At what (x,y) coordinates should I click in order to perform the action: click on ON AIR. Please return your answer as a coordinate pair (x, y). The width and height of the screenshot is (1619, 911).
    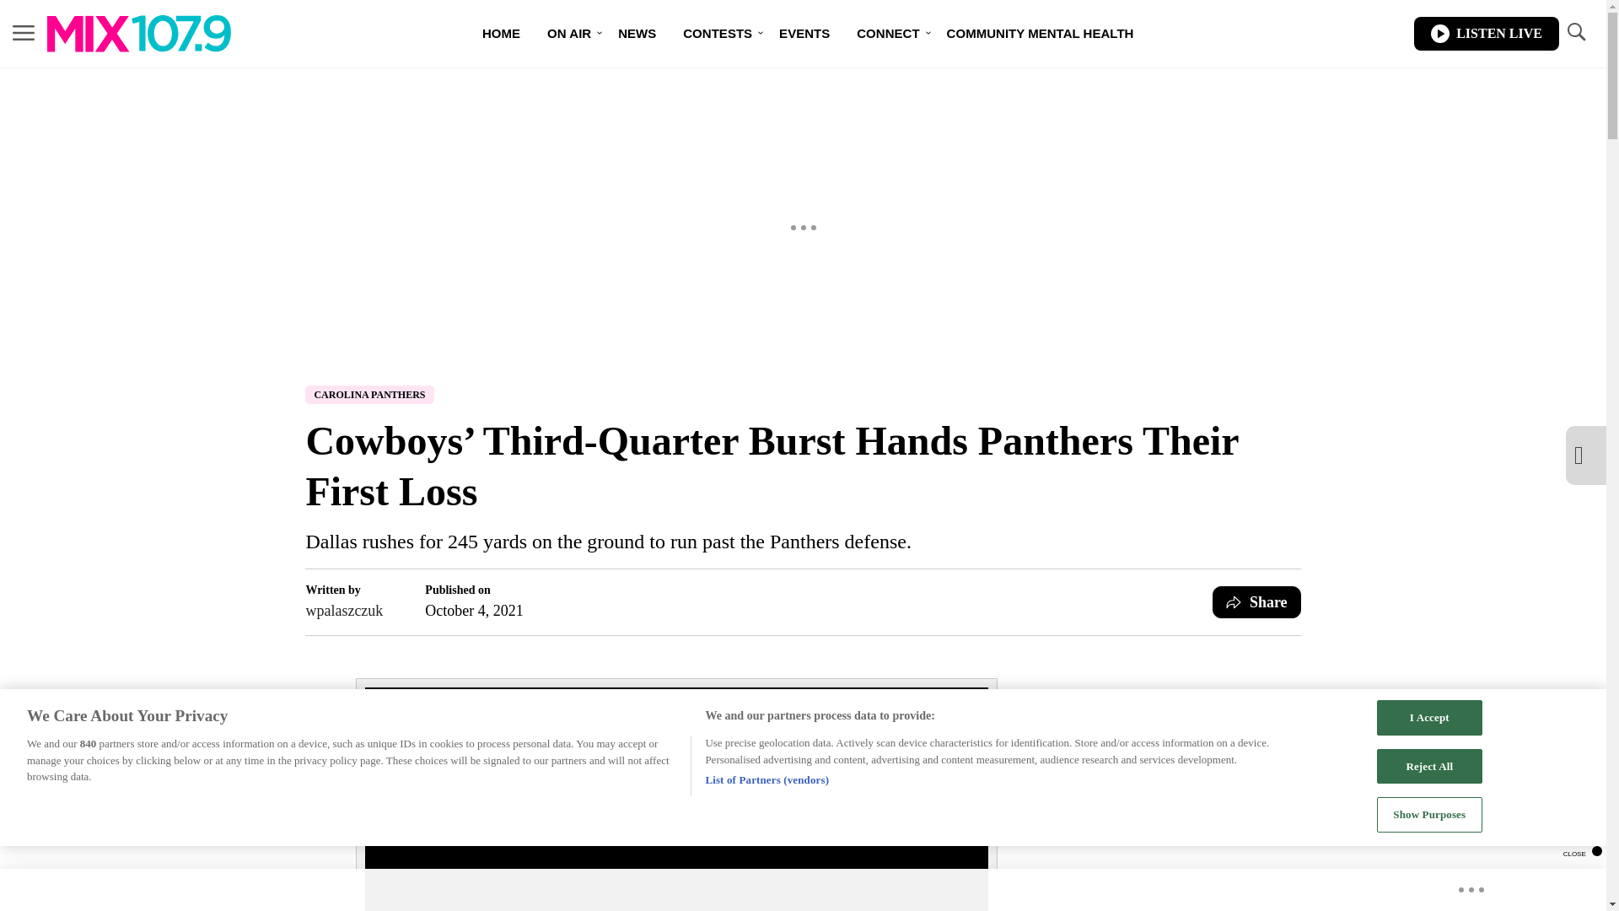
    Looking at the image, I should click on (568, 34).